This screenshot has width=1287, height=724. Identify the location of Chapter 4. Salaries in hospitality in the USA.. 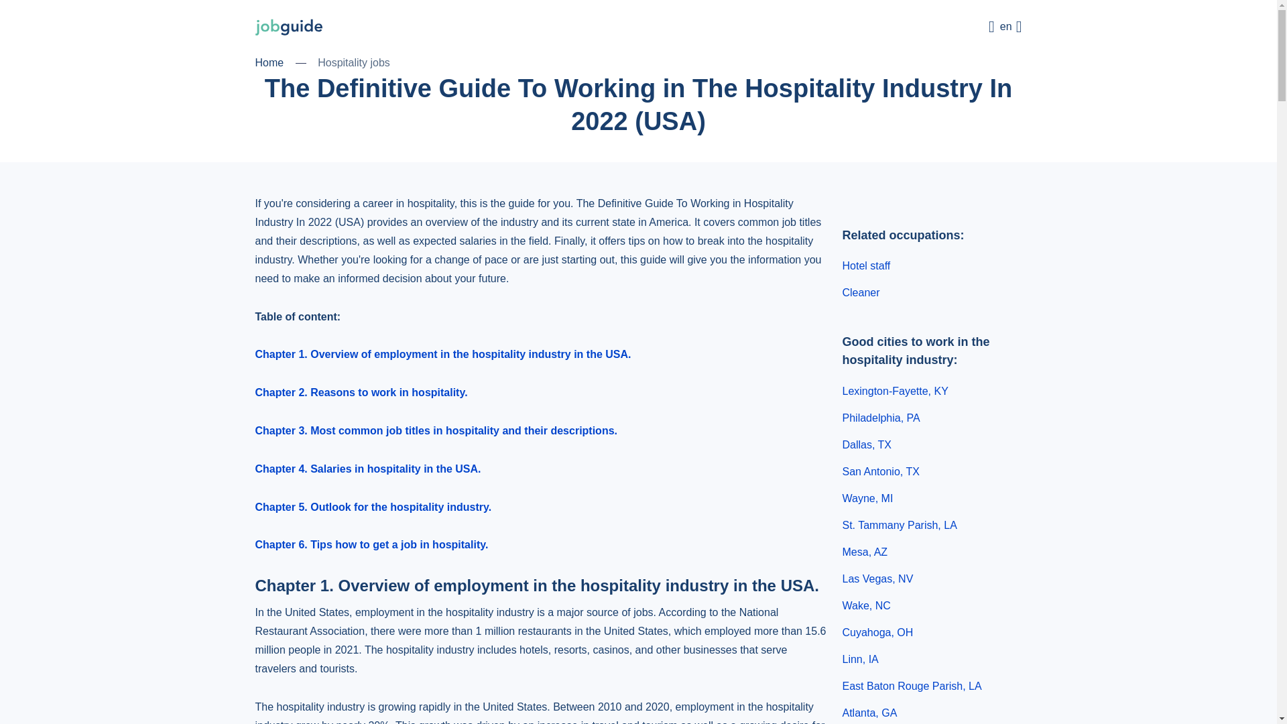
(367, 469).